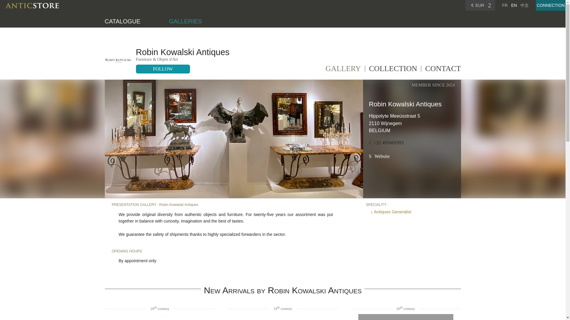  Describe the element at coordinates (443, 71) in the screenshot. I see `CONTACT` at that location.